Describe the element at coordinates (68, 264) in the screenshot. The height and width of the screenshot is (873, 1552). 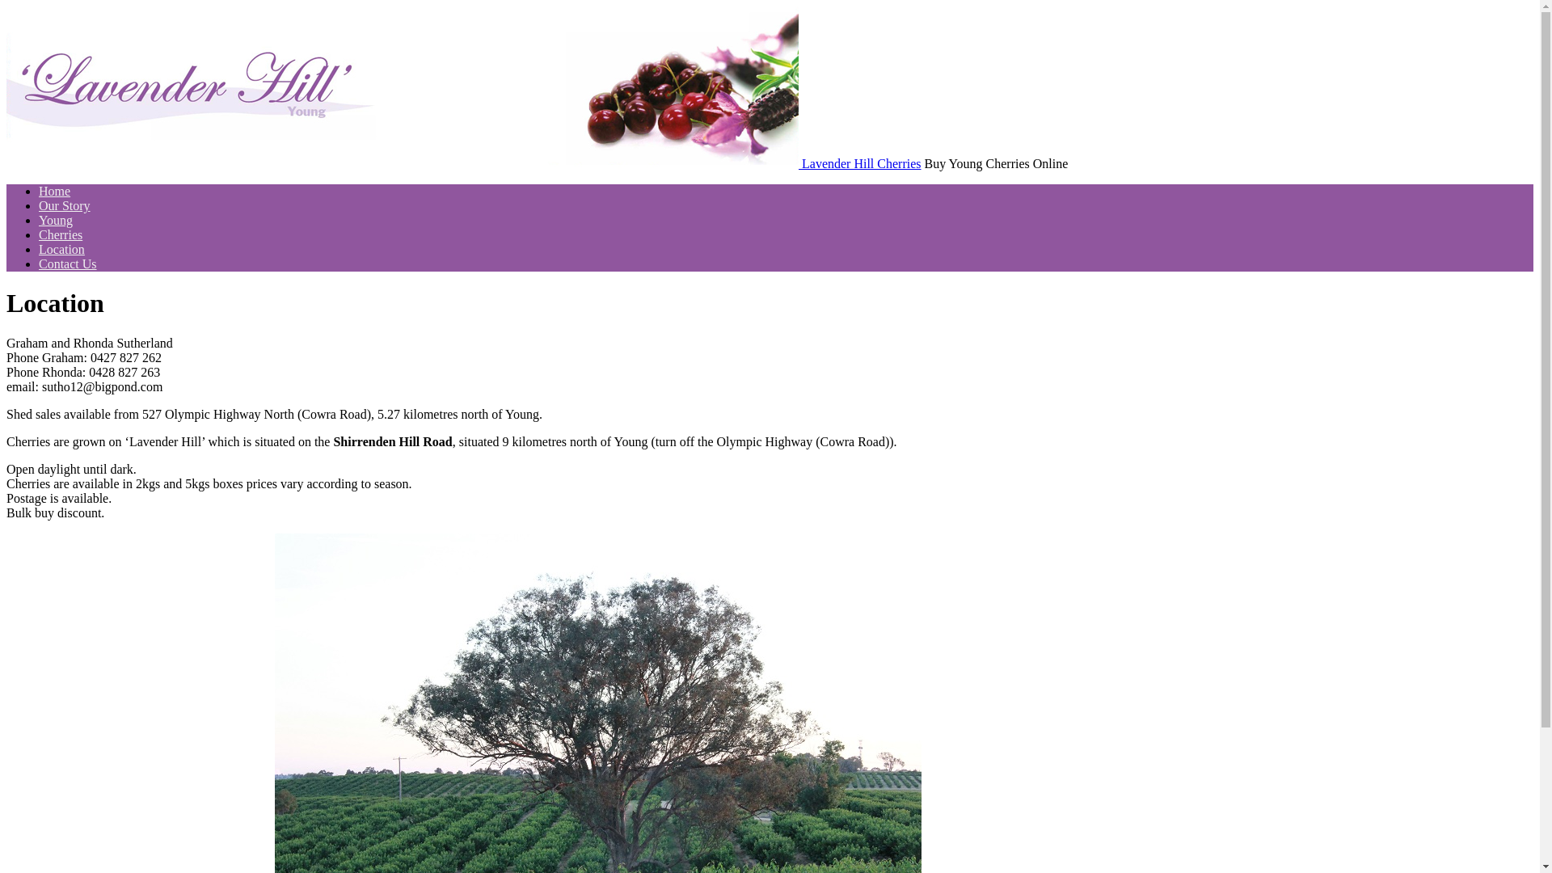
I see `Contact Us` at that location.